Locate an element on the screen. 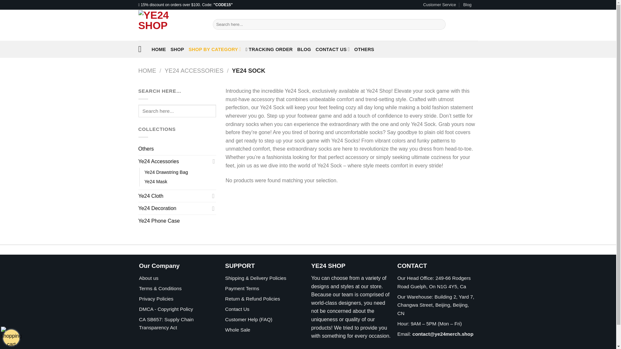 Image resolution: width=621 pixels, height=349 pixels. SHOP BY CATEGORY is located at coordinates (215, 49).